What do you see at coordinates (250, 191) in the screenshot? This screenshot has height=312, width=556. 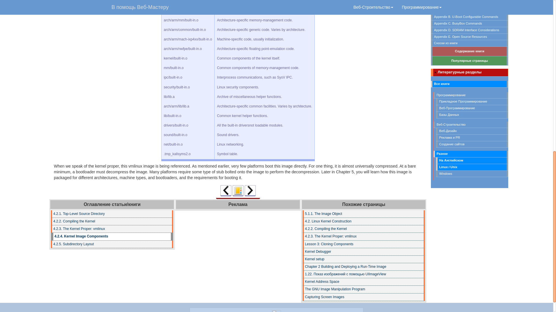 I see `4.2.5. Subdirectory Layout` at bounding box center [250, 191].